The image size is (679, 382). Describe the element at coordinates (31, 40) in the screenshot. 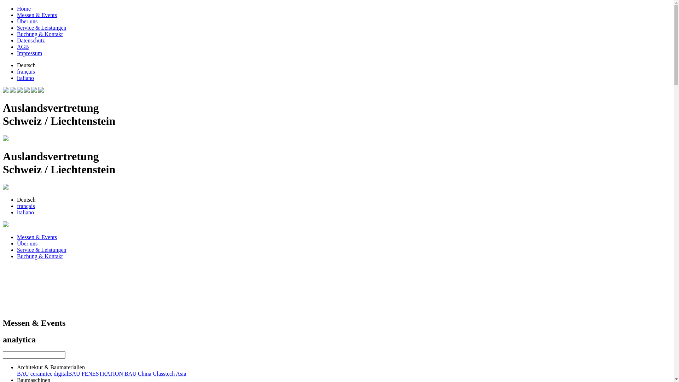

I see `Datenschutz` at that location.